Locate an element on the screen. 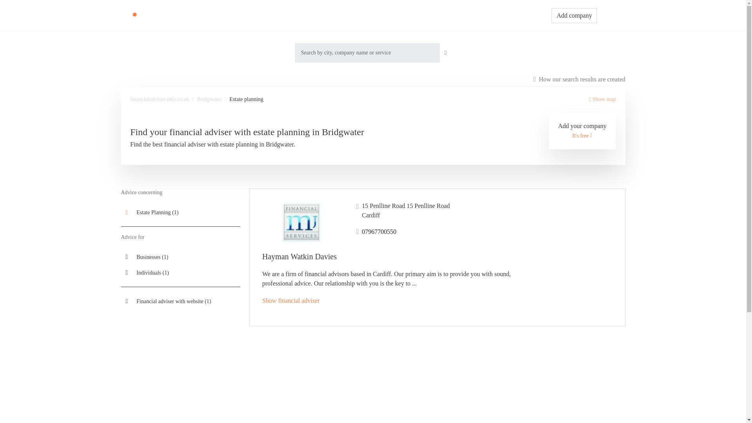  Find financial adviser is located at coordinates (383, 15).